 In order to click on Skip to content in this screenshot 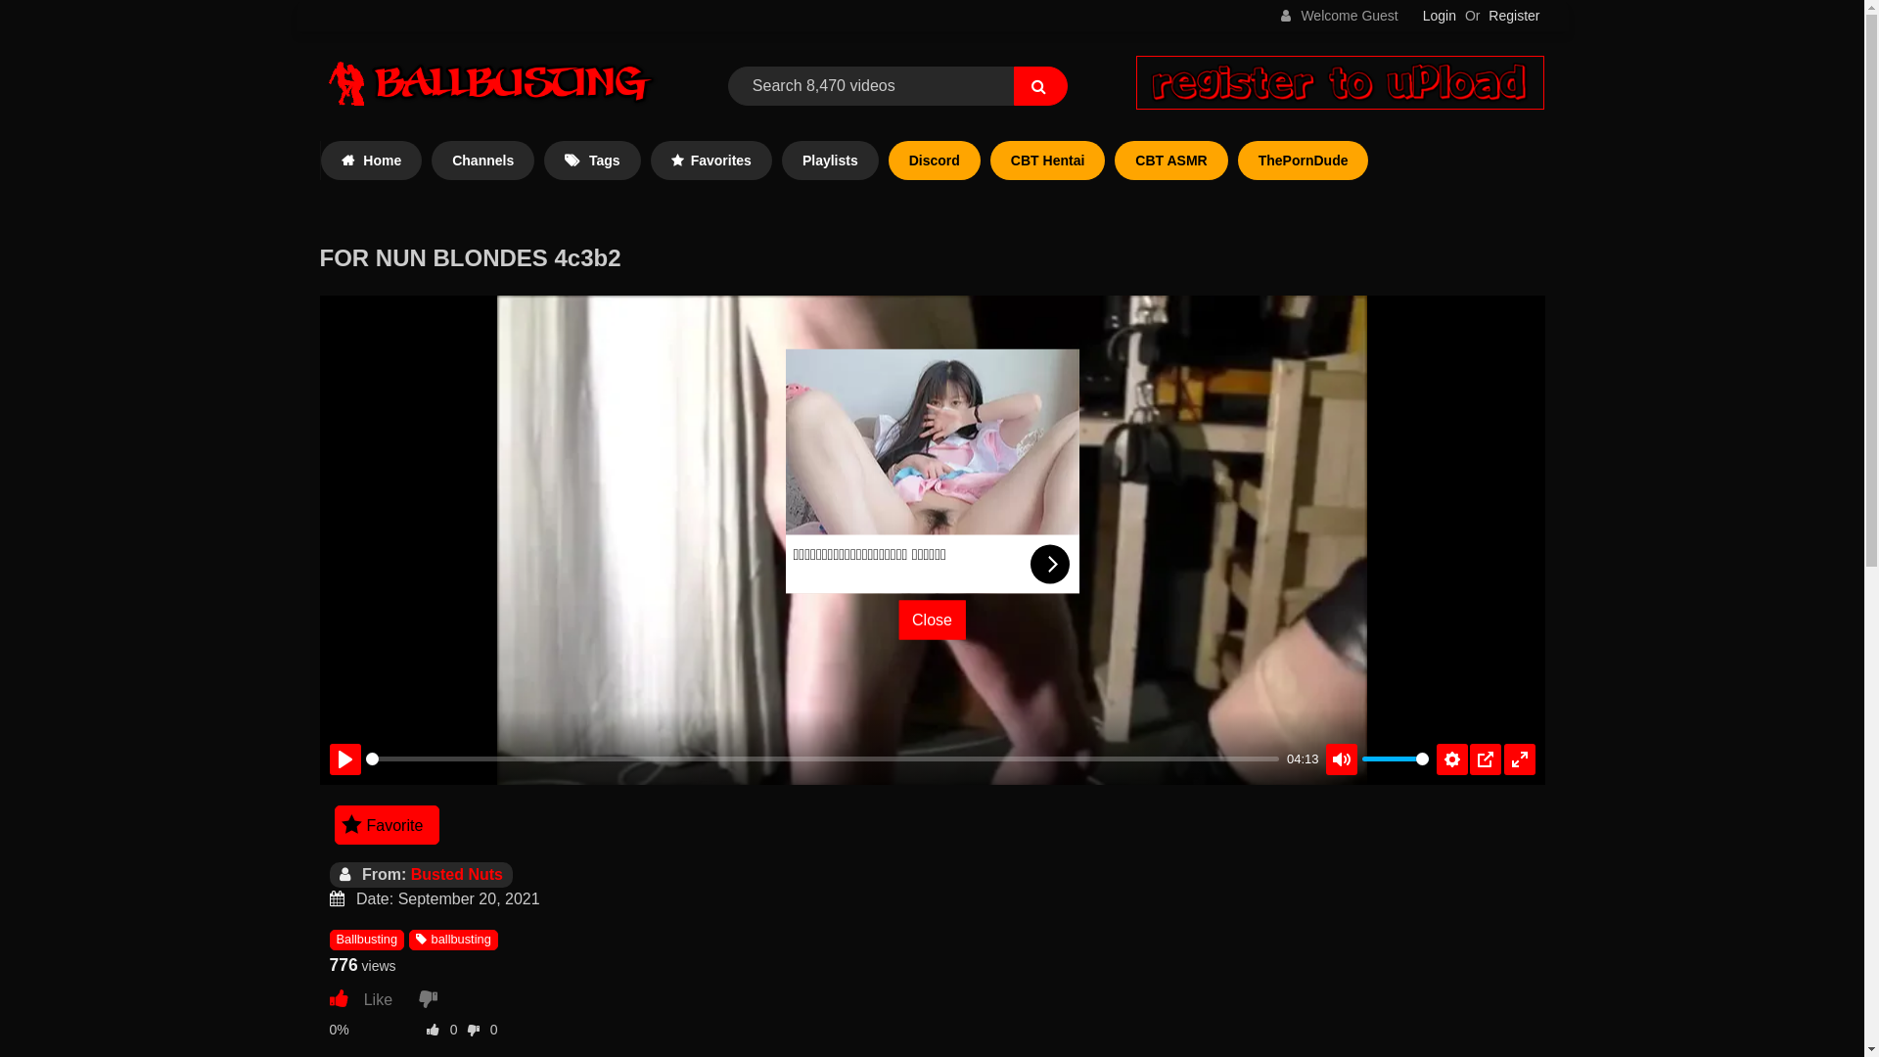, I will do `click(296, 0)`.